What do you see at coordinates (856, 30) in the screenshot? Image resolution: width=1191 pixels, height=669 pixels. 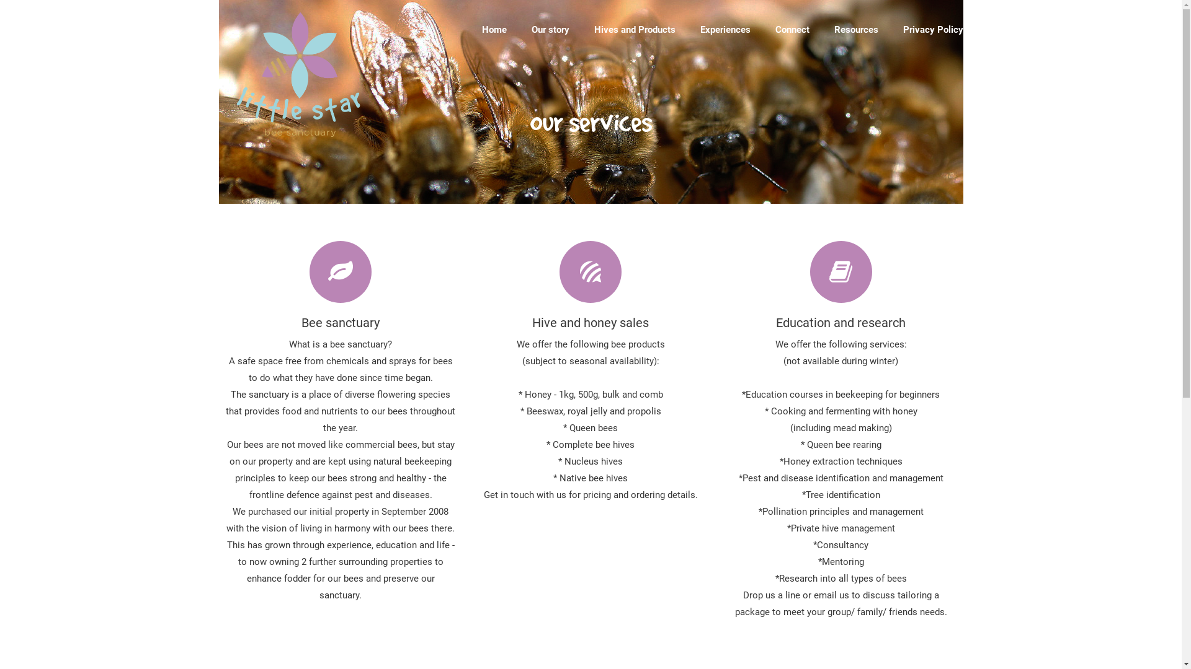 I see `Resources` at bounding box center [856, 30].